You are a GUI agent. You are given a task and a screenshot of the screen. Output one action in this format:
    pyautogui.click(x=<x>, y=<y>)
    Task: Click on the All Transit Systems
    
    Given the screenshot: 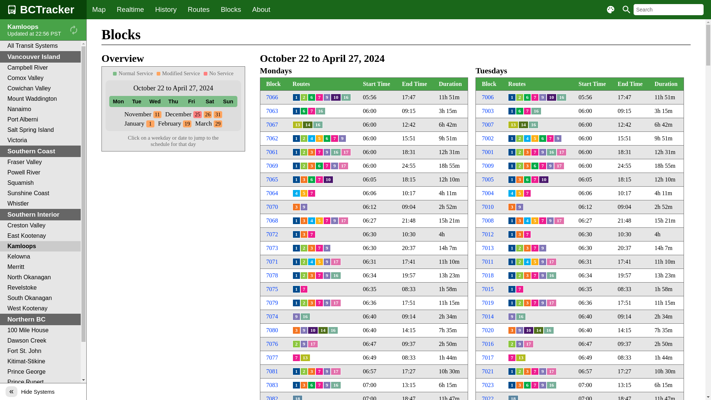 What is the action you would take?
    pyautogui.click(x=40, y=46)
    